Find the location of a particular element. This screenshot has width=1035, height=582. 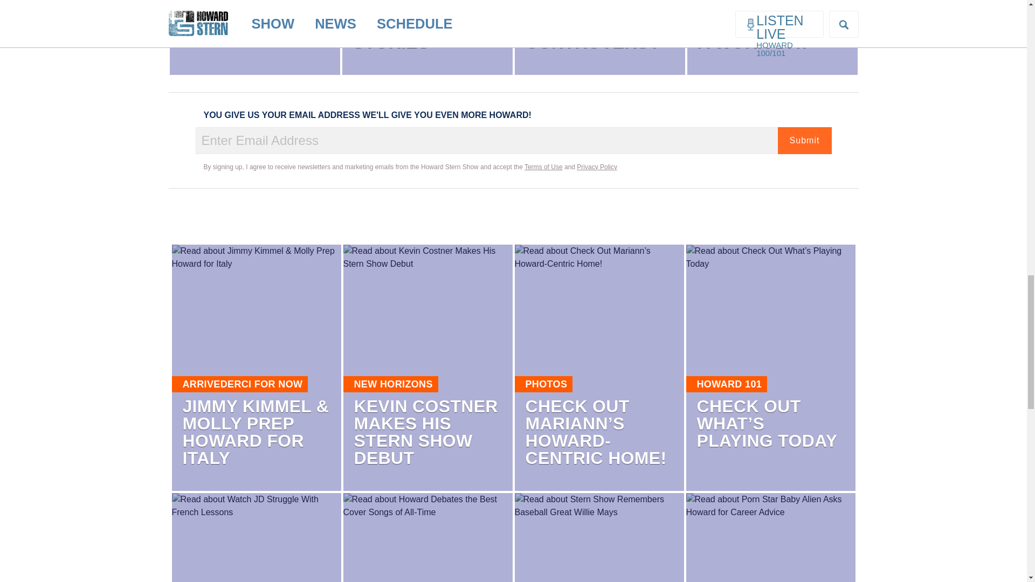

Submit is located at coordinates (804, 141).